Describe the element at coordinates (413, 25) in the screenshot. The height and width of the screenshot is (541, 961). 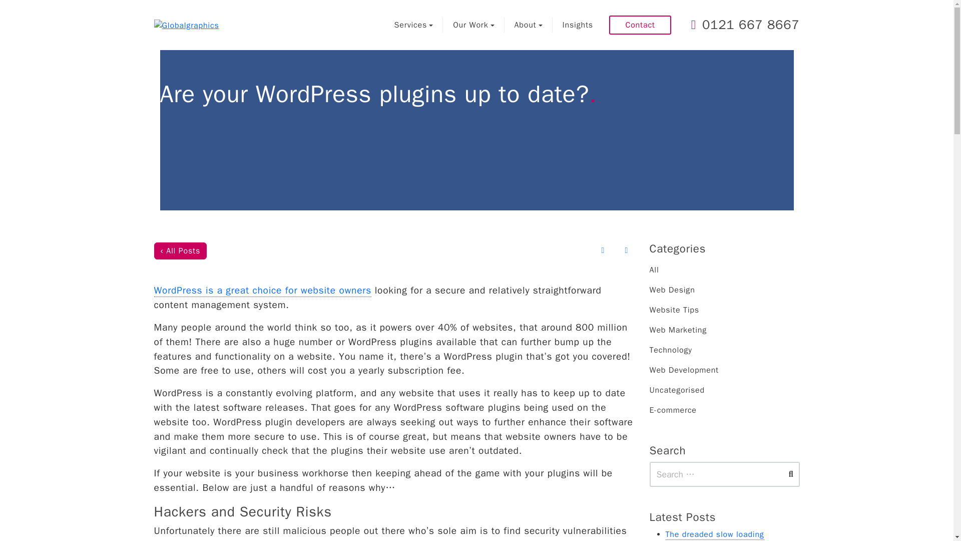
I see `Services` at that location.